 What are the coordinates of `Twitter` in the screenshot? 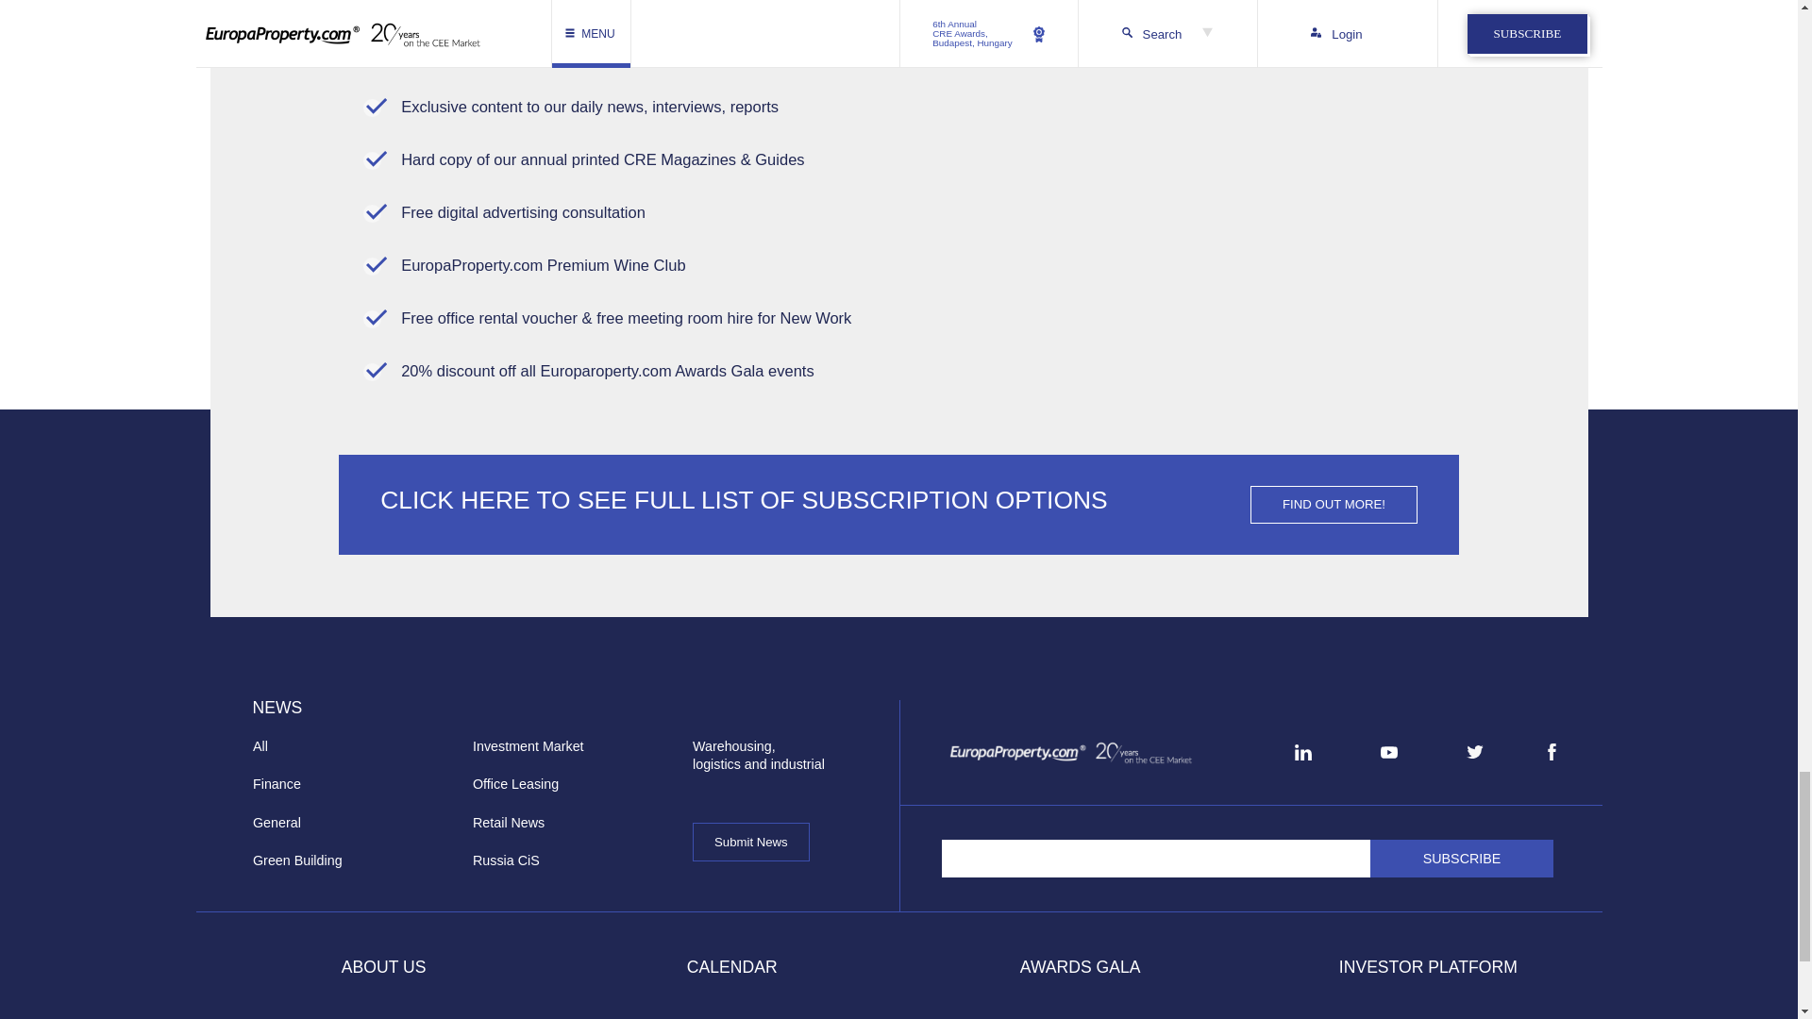 It's located at (1474, 751).